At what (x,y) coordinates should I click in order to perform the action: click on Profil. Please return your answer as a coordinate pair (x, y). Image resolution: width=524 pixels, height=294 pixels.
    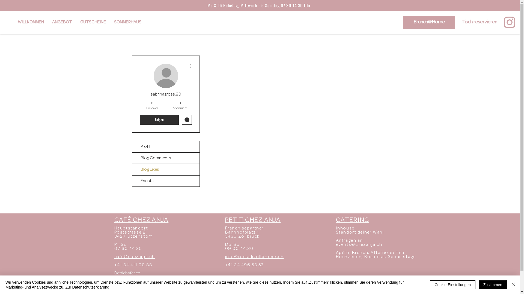
    Looking at the image, I should click on (166, 147).